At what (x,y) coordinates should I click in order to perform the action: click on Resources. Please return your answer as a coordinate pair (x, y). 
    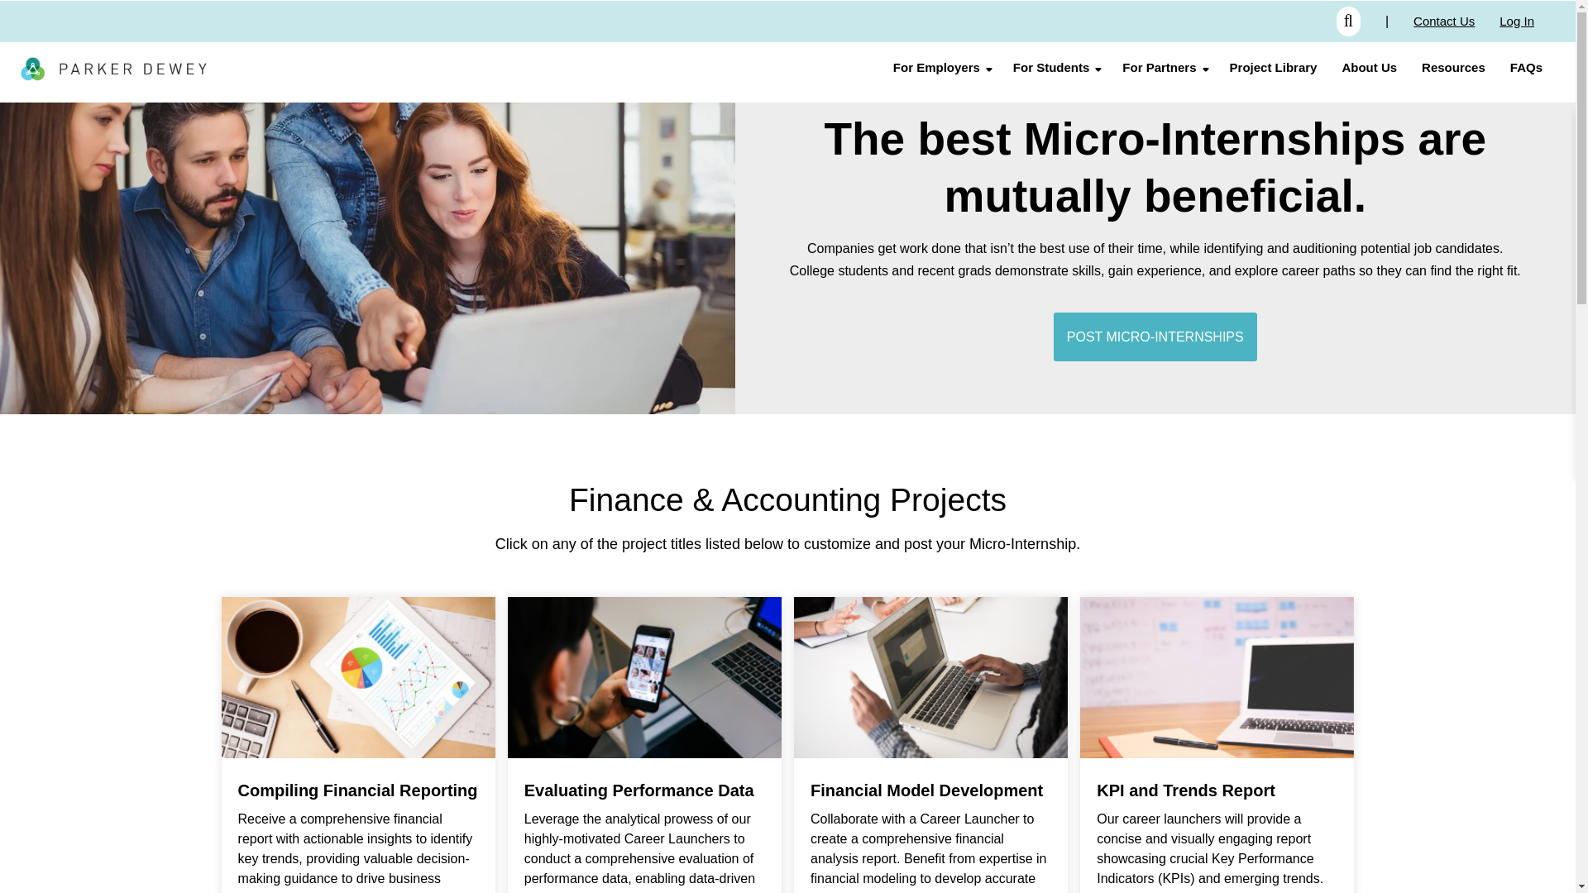
    Looking at the image, I should click on (1452, 68).